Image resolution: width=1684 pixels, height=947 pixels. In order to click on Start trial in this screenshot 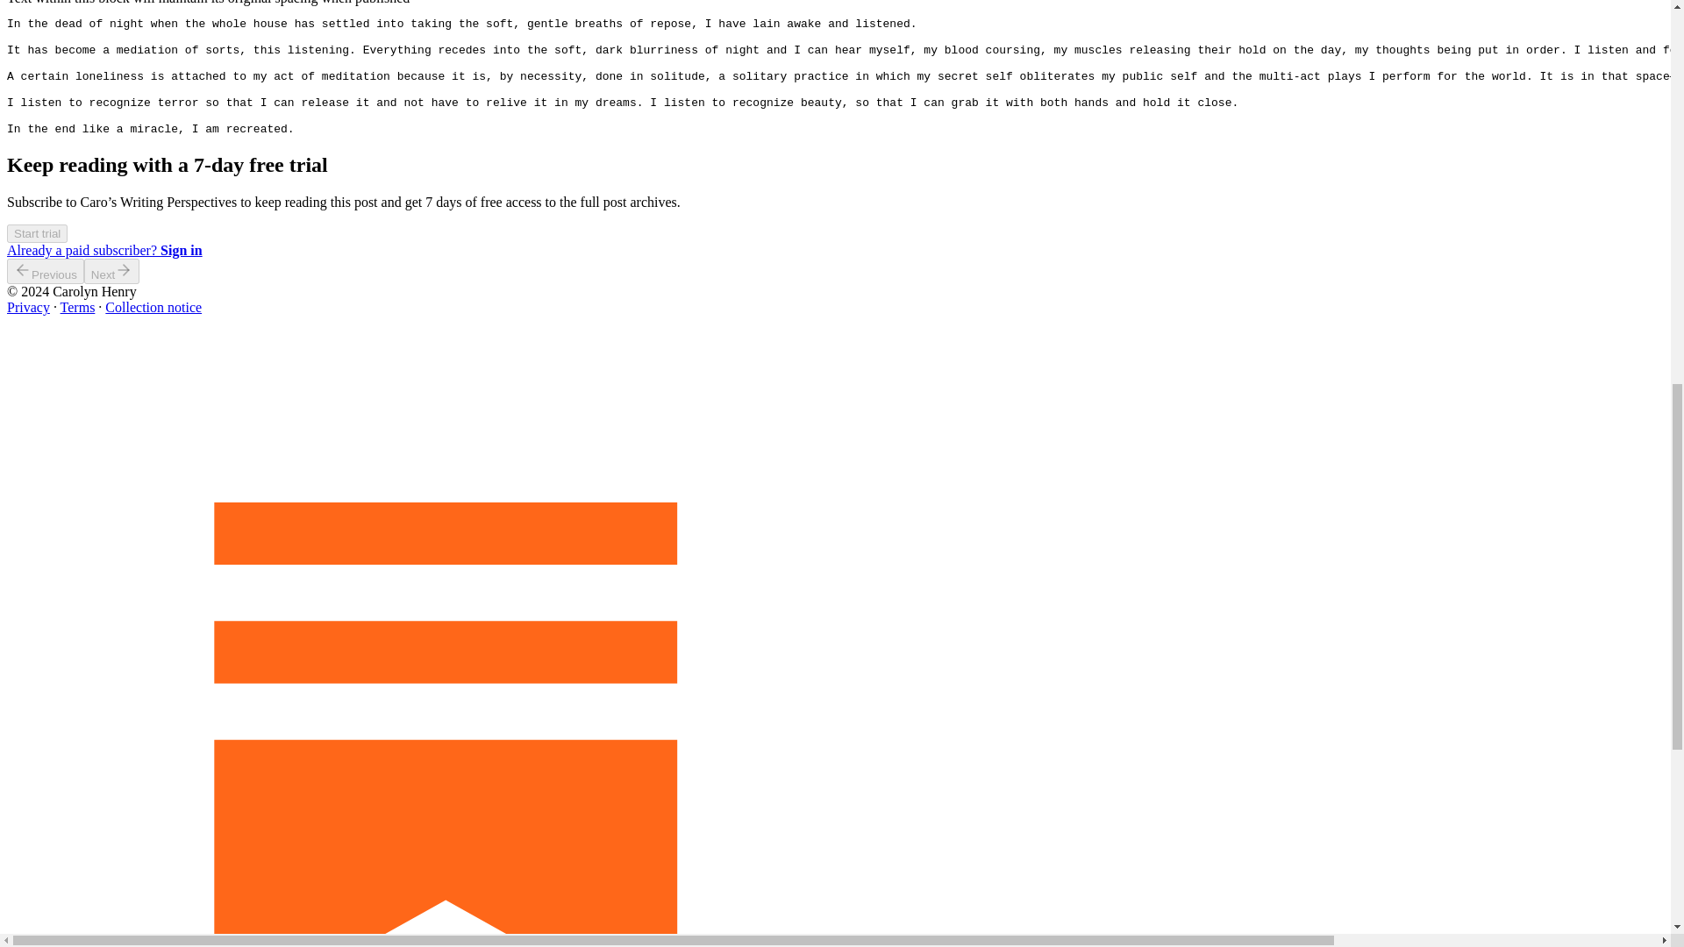, I will do `click(37, 233)`.